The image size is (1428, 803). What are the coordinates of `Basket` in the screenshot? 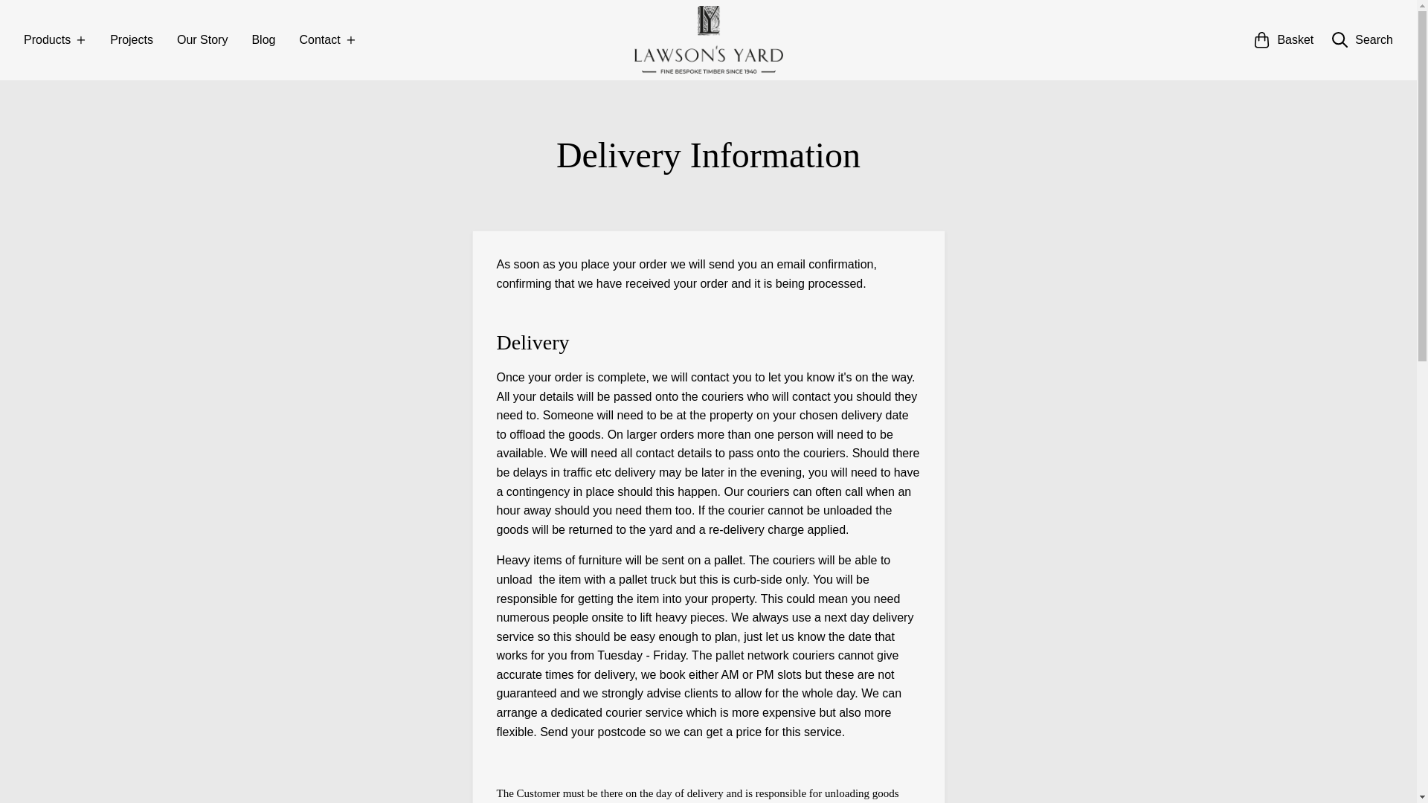 It's located at (1284, 40).